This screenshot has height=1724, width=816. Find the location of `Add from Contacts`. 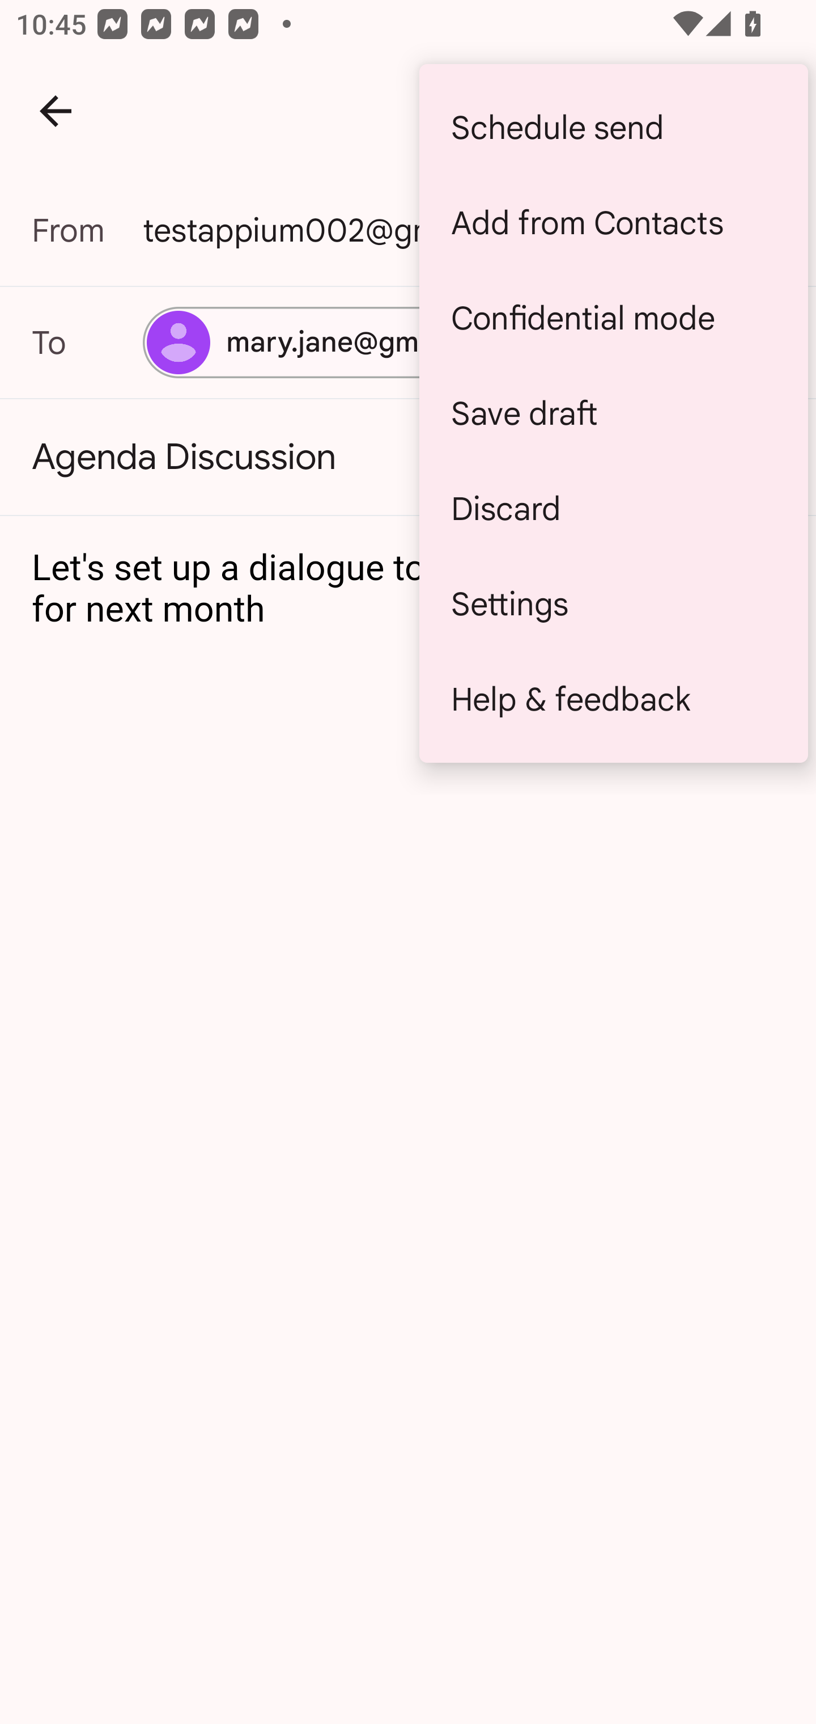

Add from Contacts is located at coordinates (613, 223).